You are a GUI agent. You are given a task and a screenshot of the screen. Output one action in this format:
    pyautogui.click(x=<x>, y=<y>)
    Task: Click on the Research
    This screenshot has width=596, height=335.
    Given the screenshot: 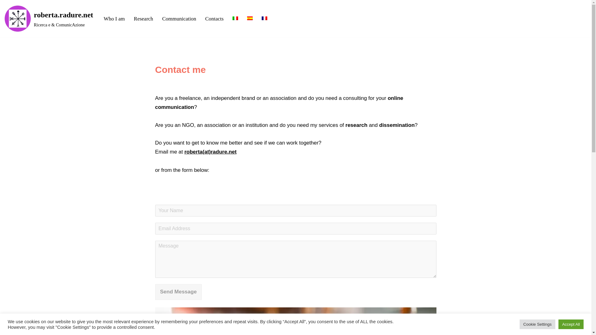 What is the action you would take?
    pyautogui.click(x=143, y=19)
    